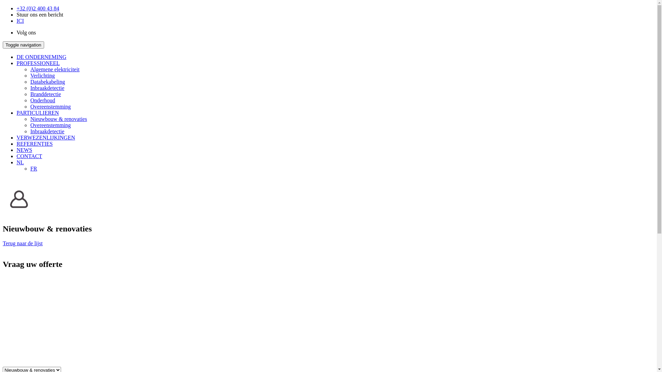  I want to click on NL, so click(20, 163).